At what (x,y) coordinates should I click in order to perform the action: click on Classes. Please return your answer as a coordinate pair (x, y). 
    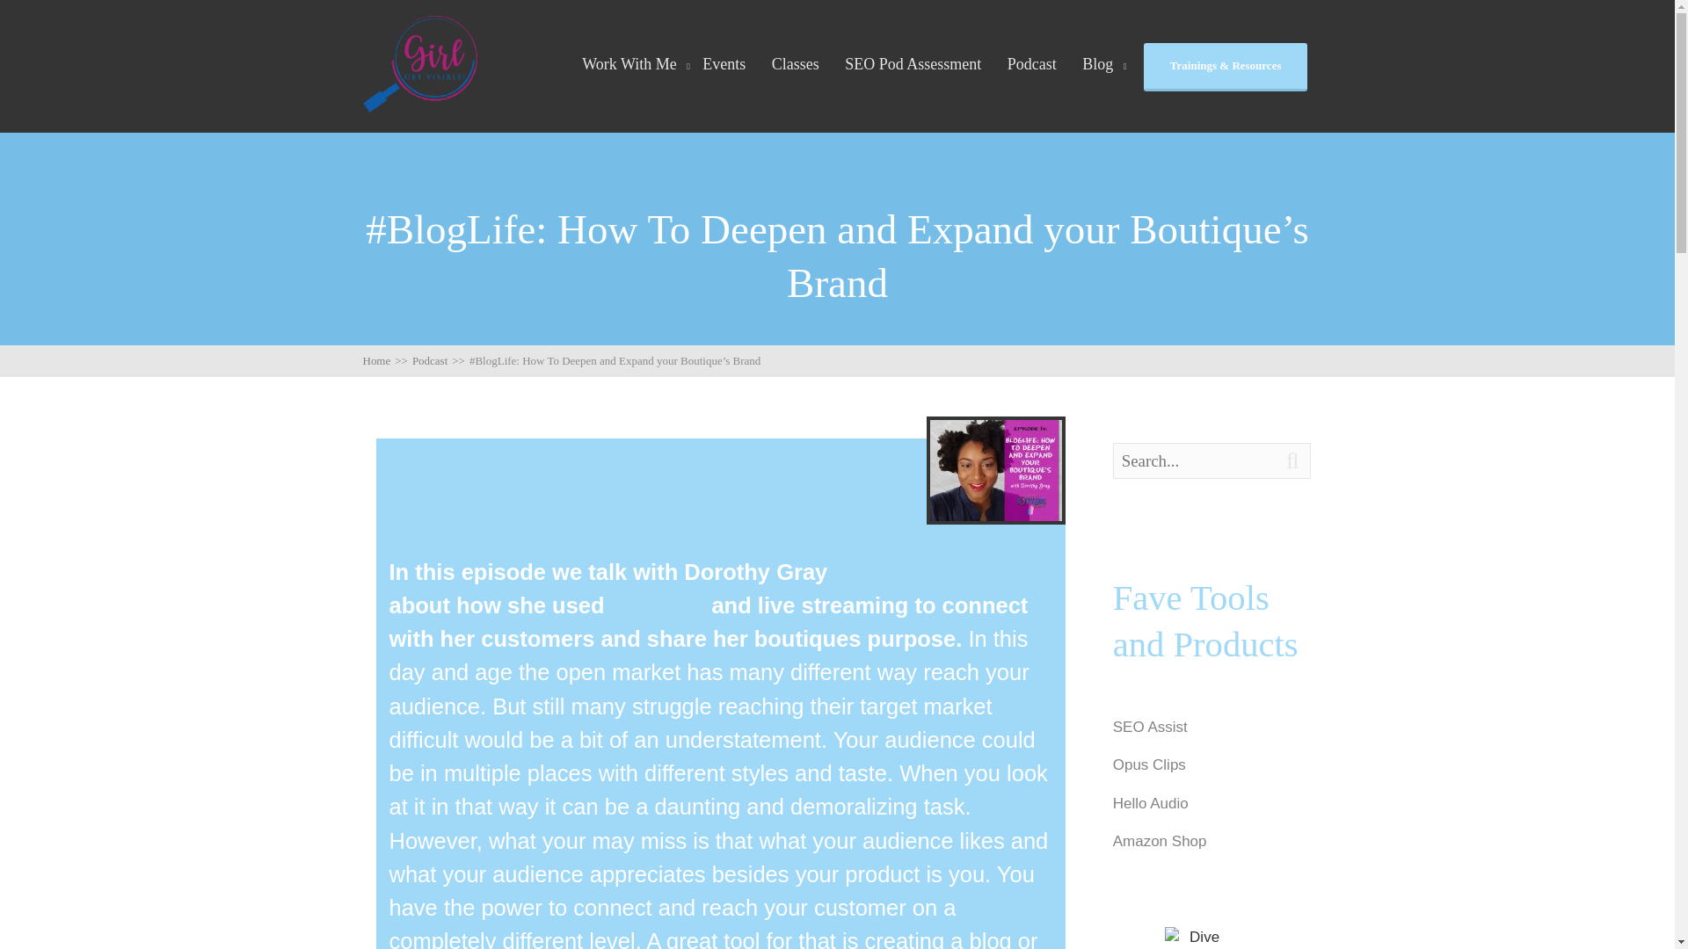
    Looking at the image, I should click on (795, 64).